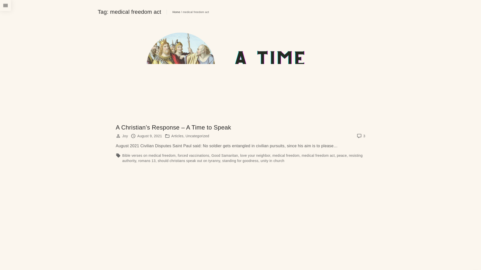  What do you see at coordinates (197, 136) in the screenshot?
I see `Uncategorized` at bounding box center [197, 136].